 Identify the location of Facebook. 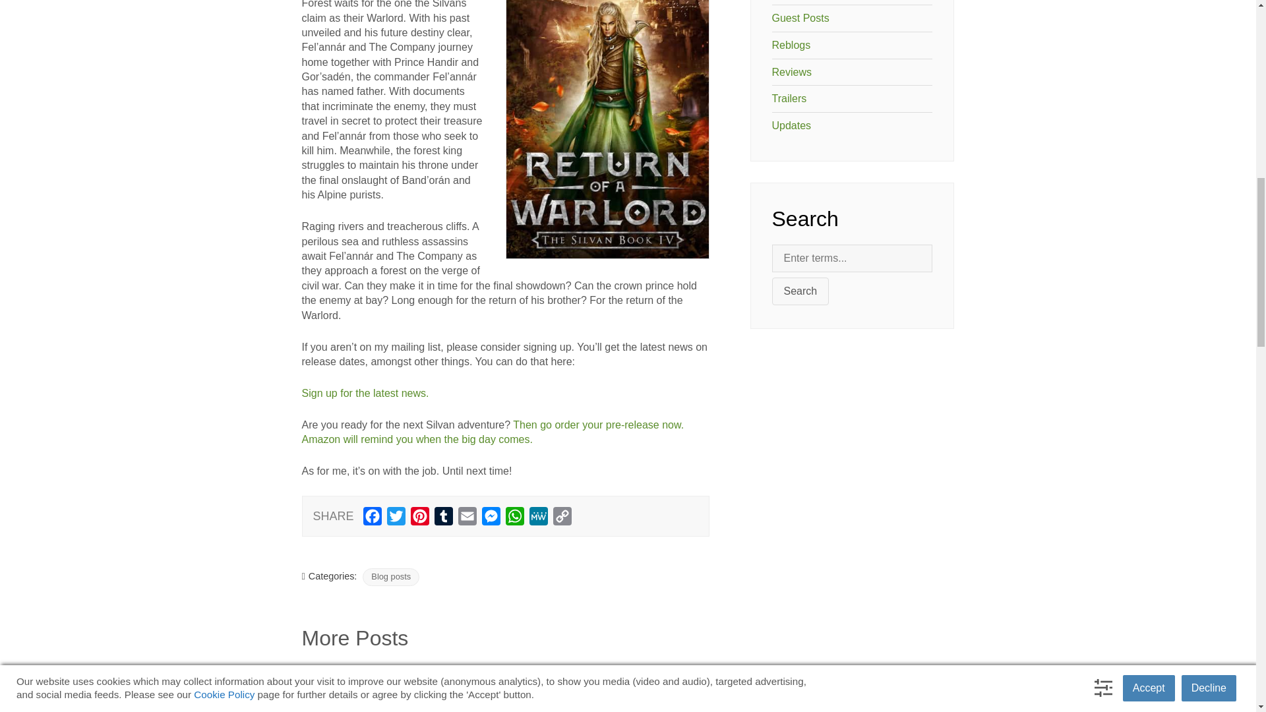
(373, 518).